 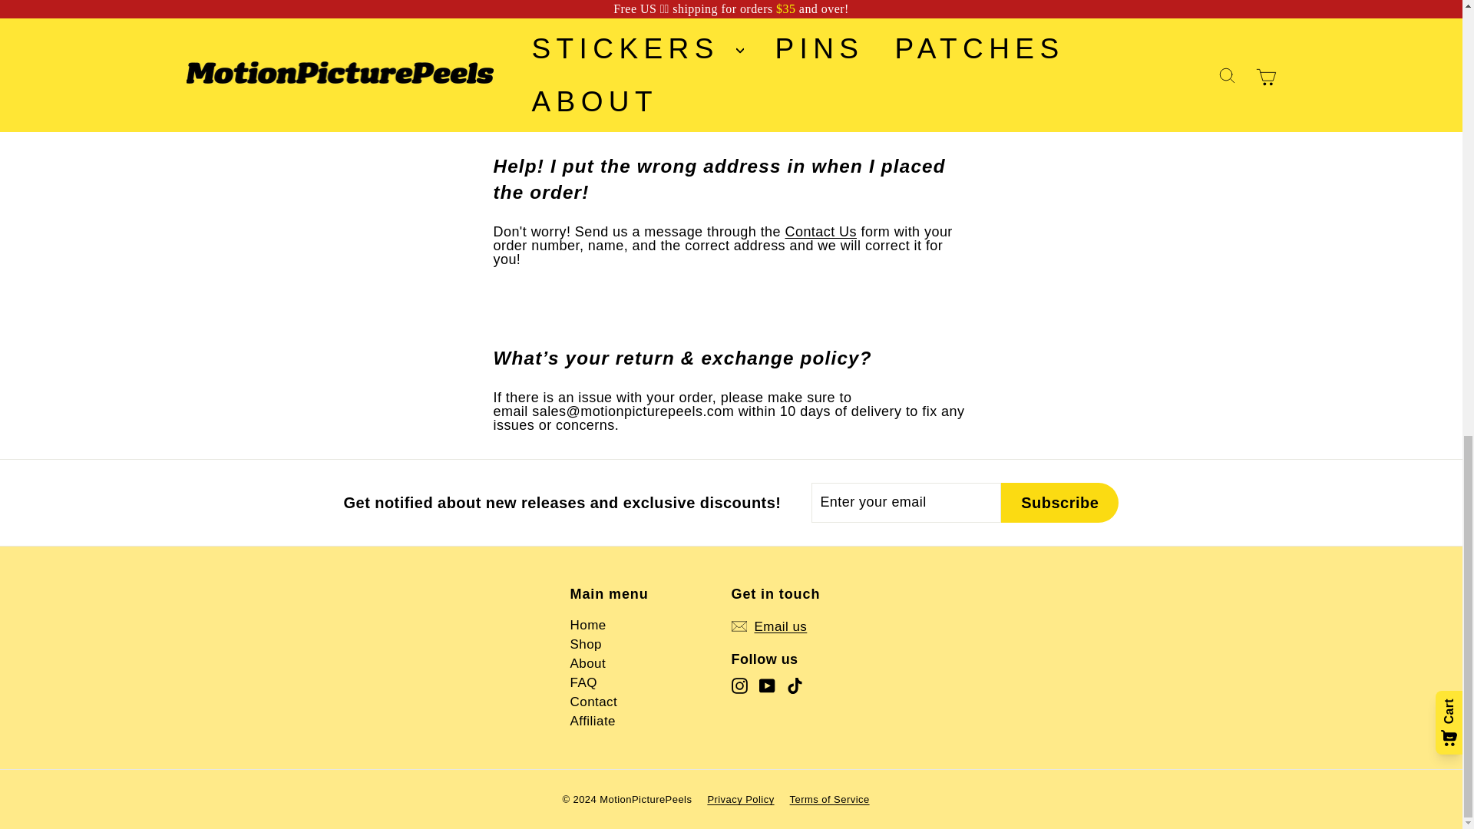 What do you see at coordinates (766, 685) in the screenshot?
I see `MotionPicturePeels on YouTube` at bounding box center [766, 685].